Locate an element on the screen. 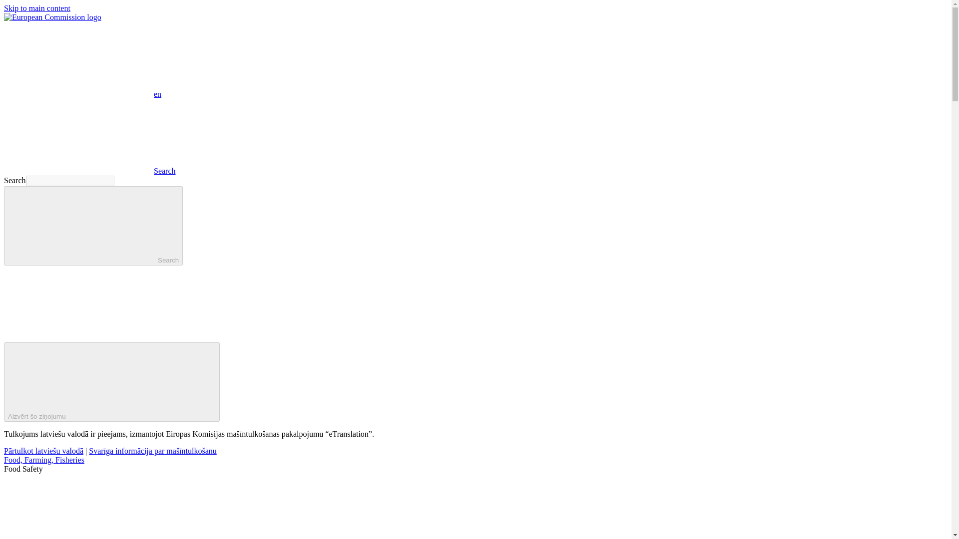 The width and height of the screenshot is (959, 539). Food, Farming, Fisheries is located at coordinates (44, 459).